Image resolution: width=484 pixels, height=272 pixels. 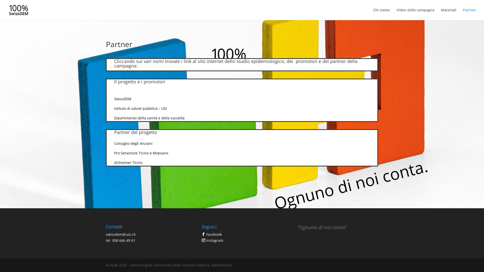 What do you see at coordinates (382, 14) in the screenshot?
I see `Chi siamo` at bounding box center [382, 14].